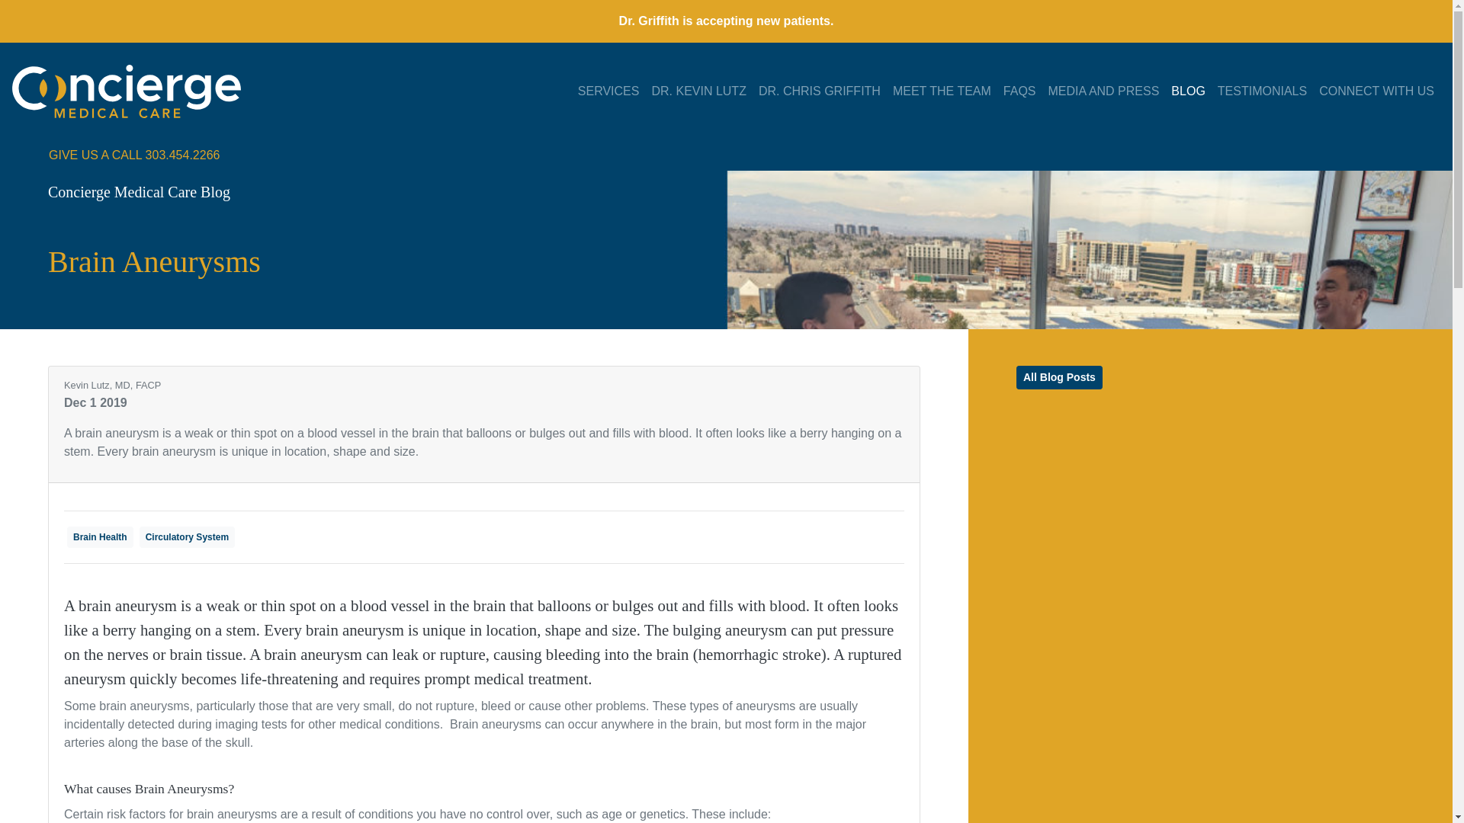 The height and width of the screenshot is (823, 1464). What do you see at coordinates (186, 536) in the screenshot?
I see `Circulatory System` at bounding box center [186, 536].